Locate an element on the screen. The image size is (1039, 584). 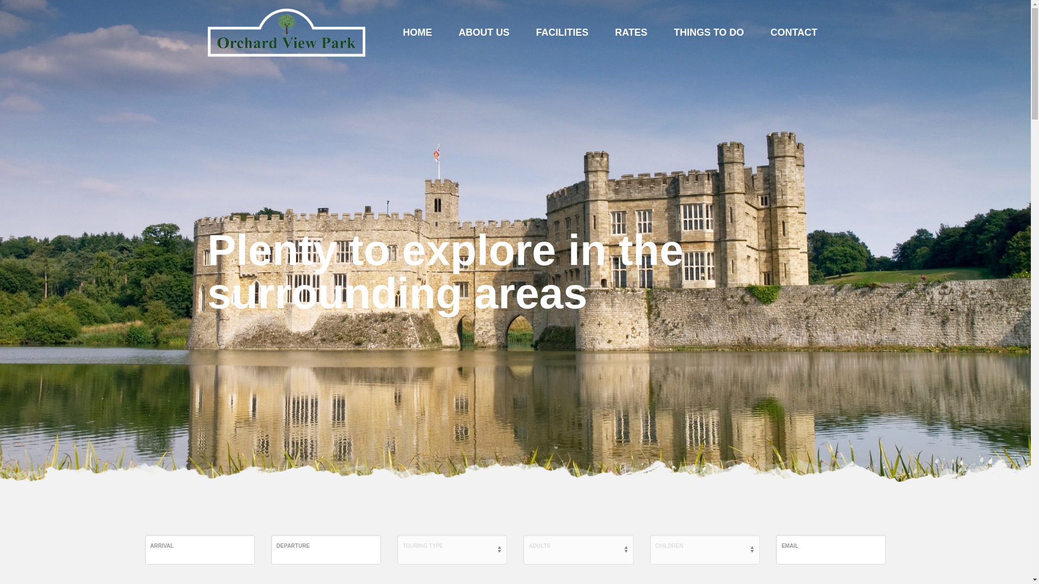
HOME is located at coordinates (417, 32).